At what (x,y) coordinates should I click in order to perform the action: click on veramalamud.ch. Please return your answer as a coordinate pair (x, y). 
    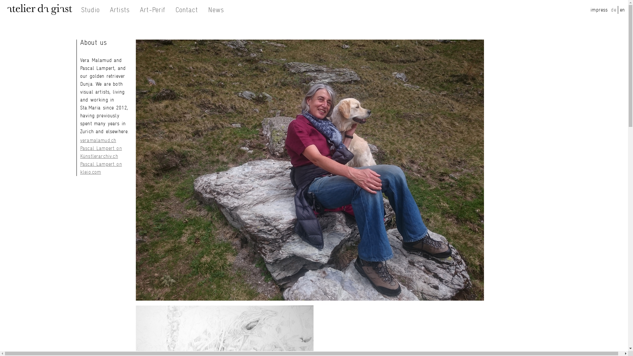
    Looking at the image, I should click on (98, 140).